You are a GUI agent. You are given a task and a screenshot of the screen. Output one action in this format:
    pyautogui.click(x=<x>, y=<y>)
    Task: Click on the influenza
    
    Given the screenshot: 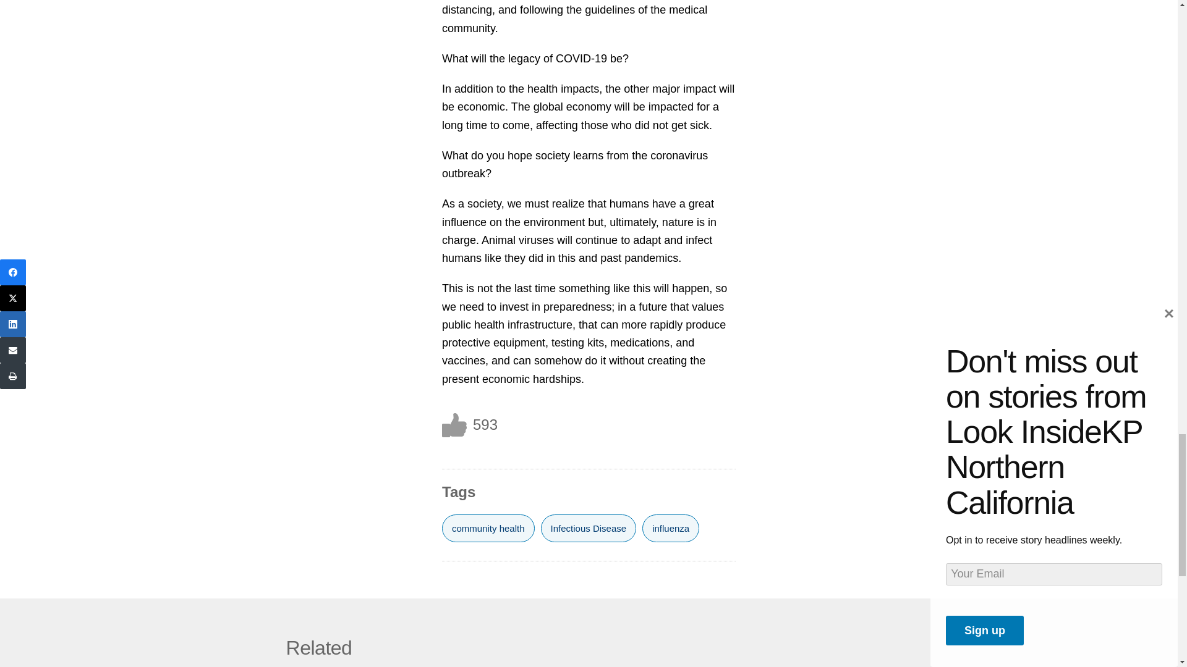 What is the action you would take?
    pyautogui.click(x=670, y=528)
    